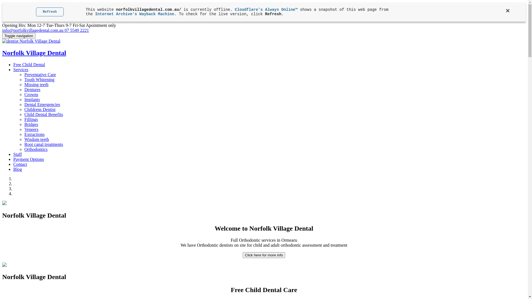 The height and width of the screenshot is (299, 532). I want to click on Dentures, so click(32, 90).